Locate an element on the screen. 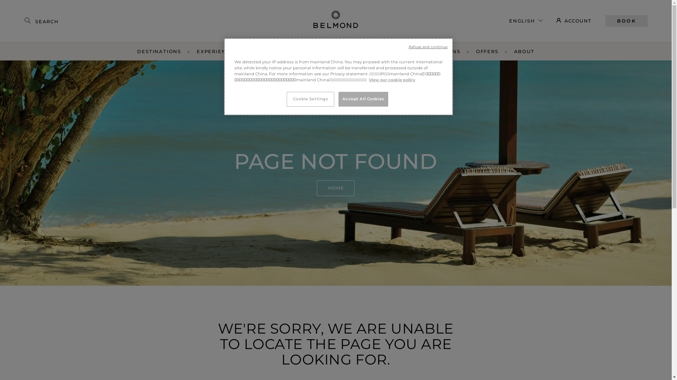 The height and width of the screenshot is (380, 677). BOOK is located at coordinates (627, 21).